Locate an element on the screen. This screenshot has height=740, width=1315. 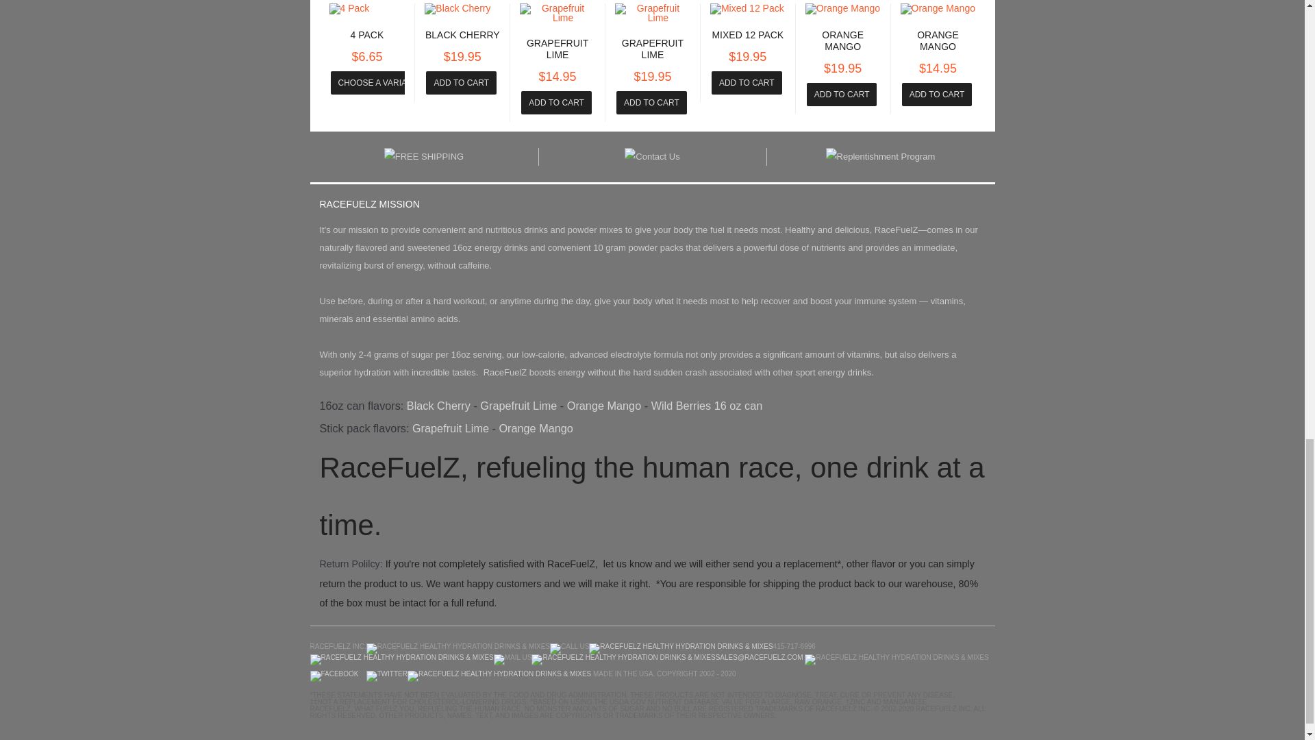
Orange Mango is located at coordinates (937, 40).